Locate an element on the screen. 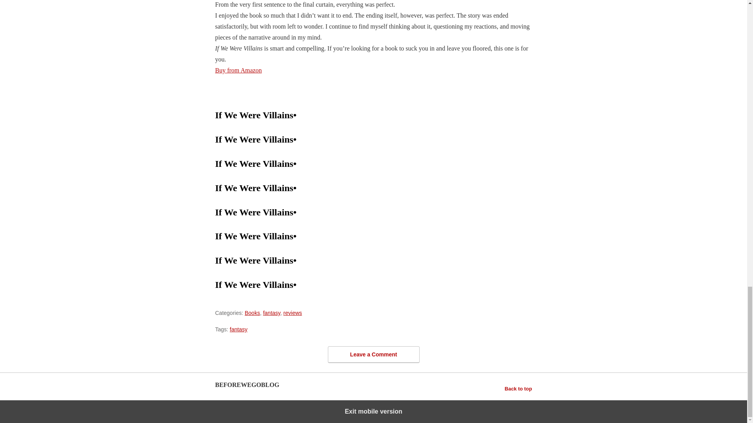  reviews is located at coordinates (293, 313).